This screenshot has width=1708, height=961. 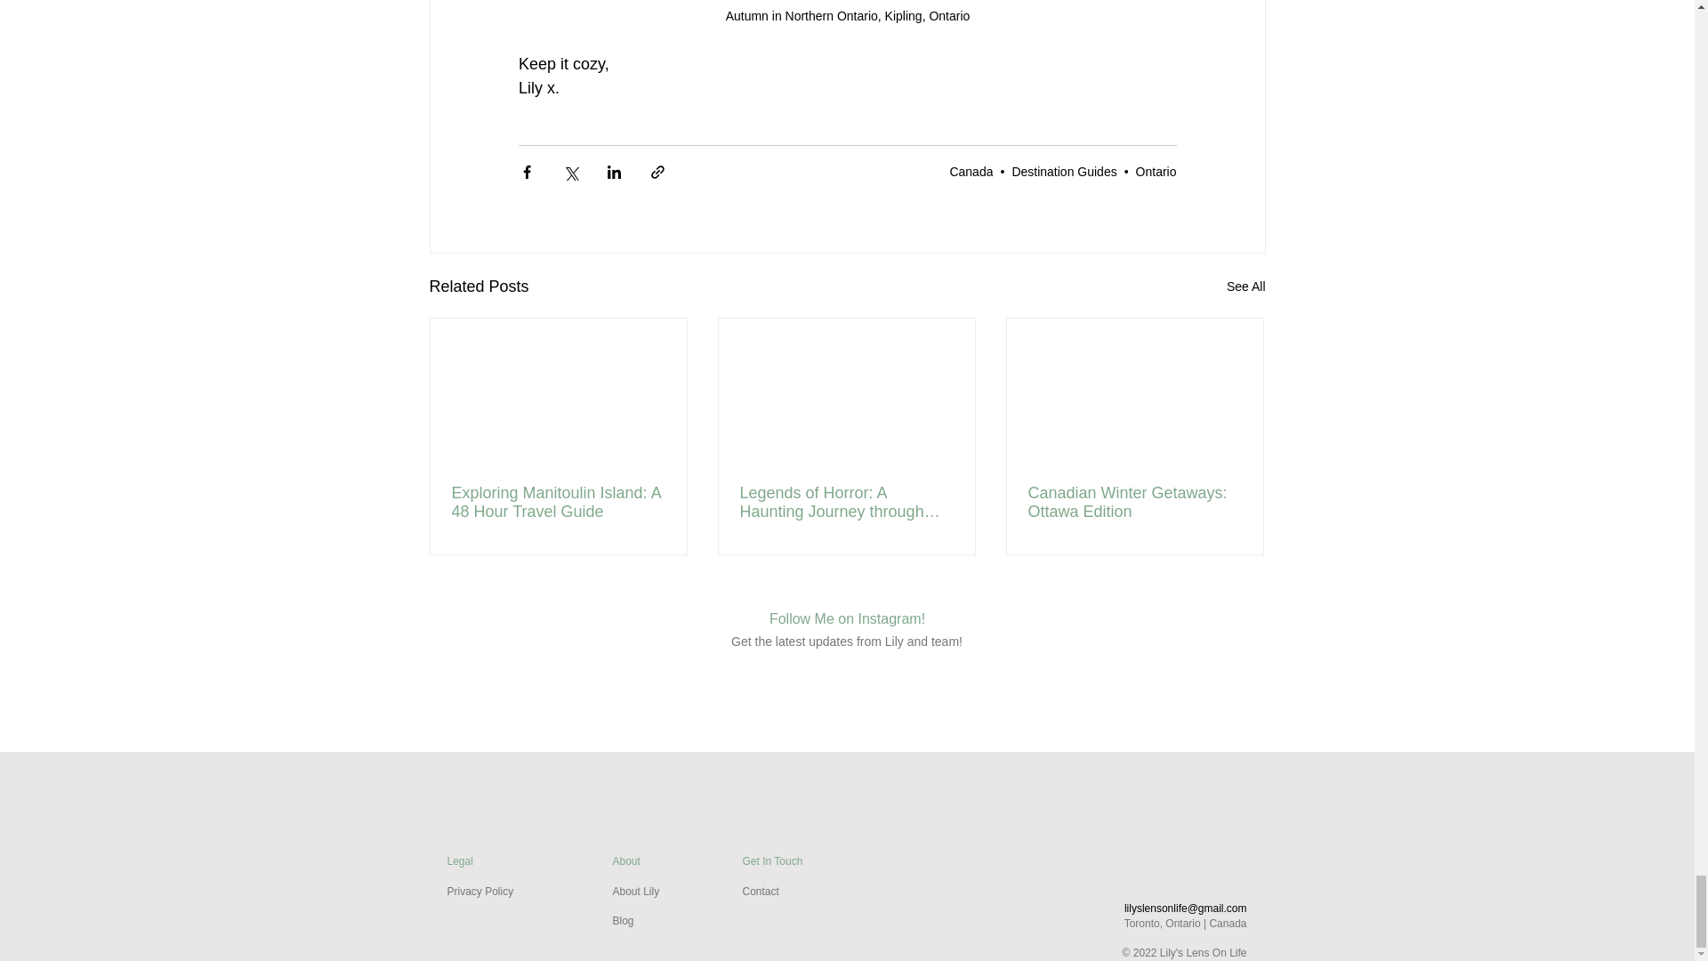 I want to click on Legends of Horror: A Haunting Journey through Casa Loma, so click(x=846, y=503).